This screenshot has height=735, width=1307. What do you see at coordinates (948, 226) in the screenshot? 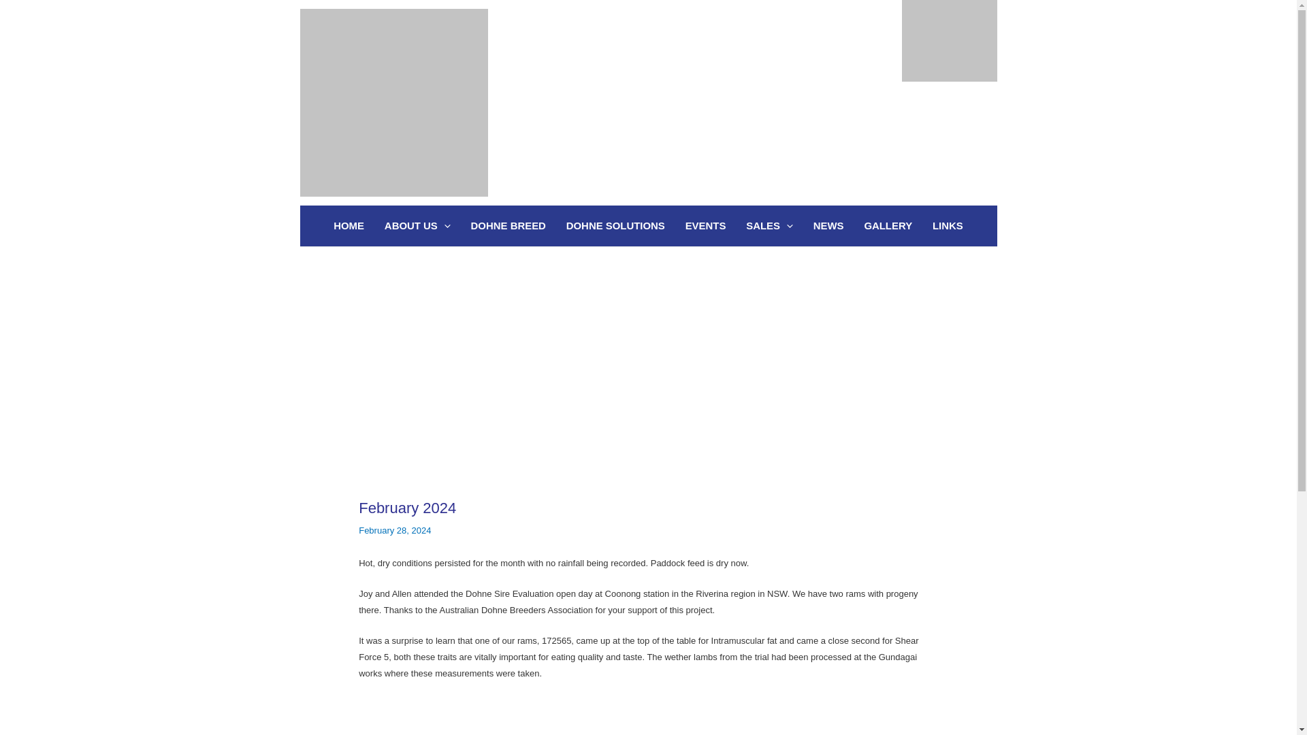
I see `LINKS` at bounding box center [948, 226].